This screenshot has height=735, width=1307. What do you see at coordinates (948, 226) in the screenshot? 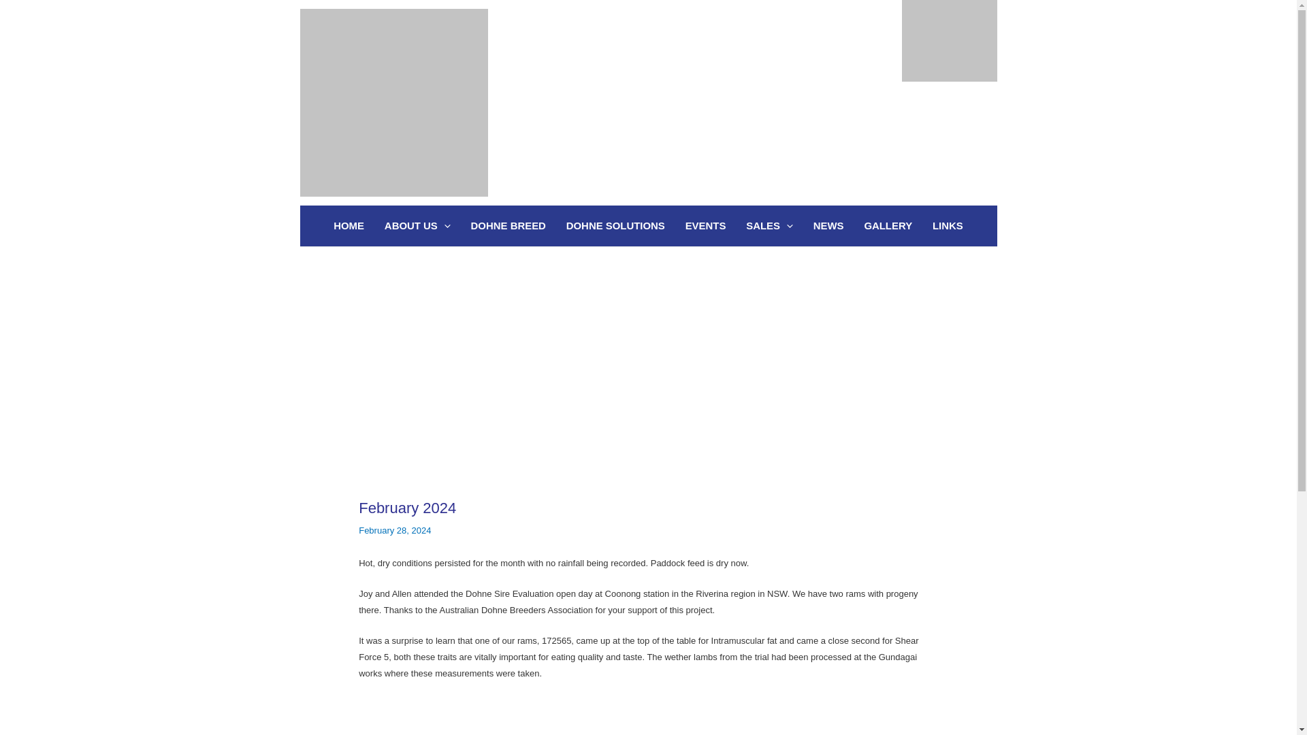
I see `LINKS` at bounding box center [948, 226].